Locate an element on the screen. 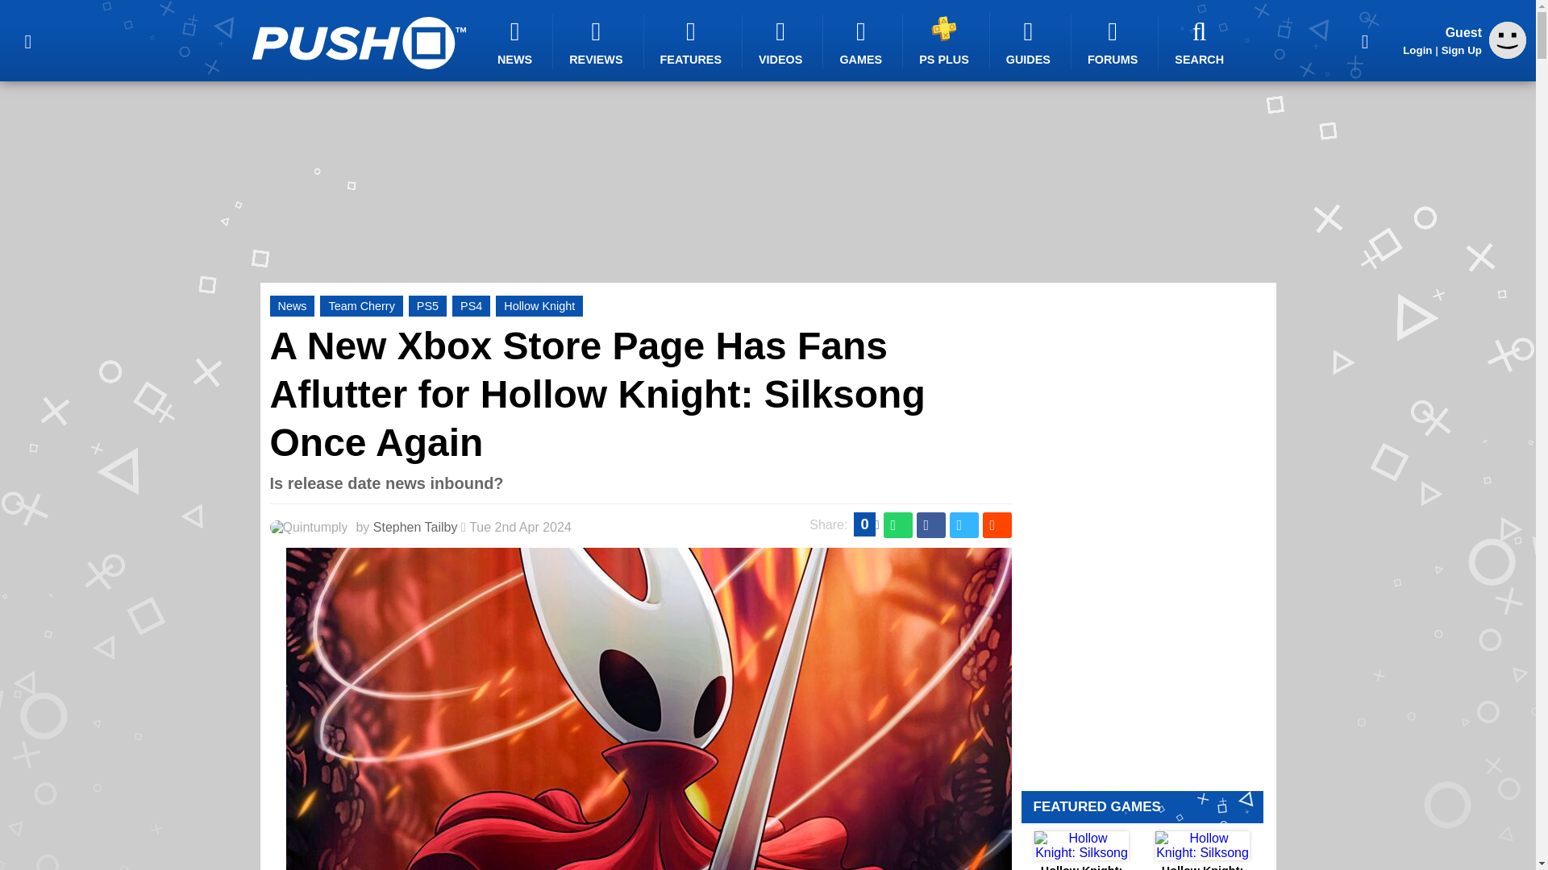 Image resolution: width=1548 pixels, height=870 pixels. Share this on Reddit is located at coordinates (996, 525).